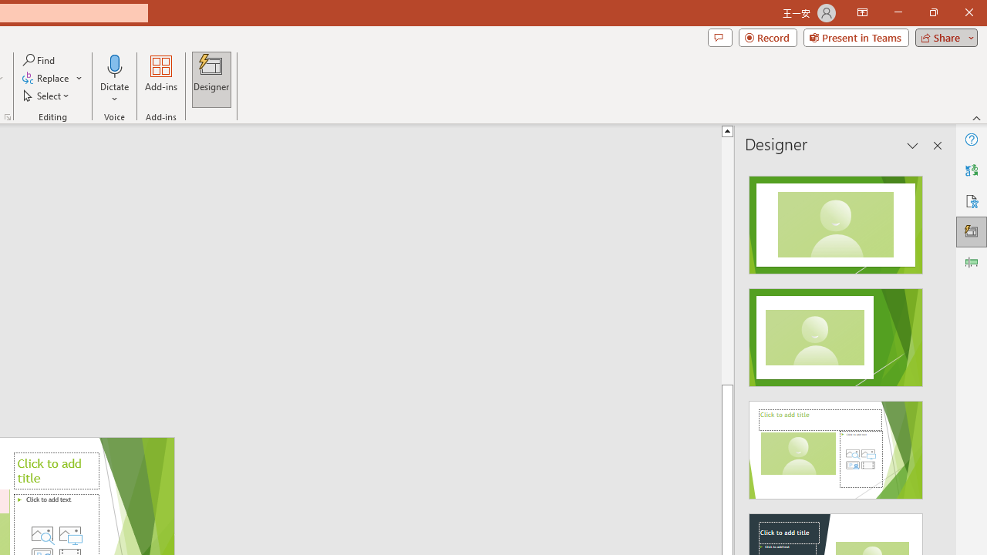 This screenshot has width=987, height=555. What do you see at coordinates (780, 130) in the screenshot?
I see `Line up` at bounding box center [780, 130].